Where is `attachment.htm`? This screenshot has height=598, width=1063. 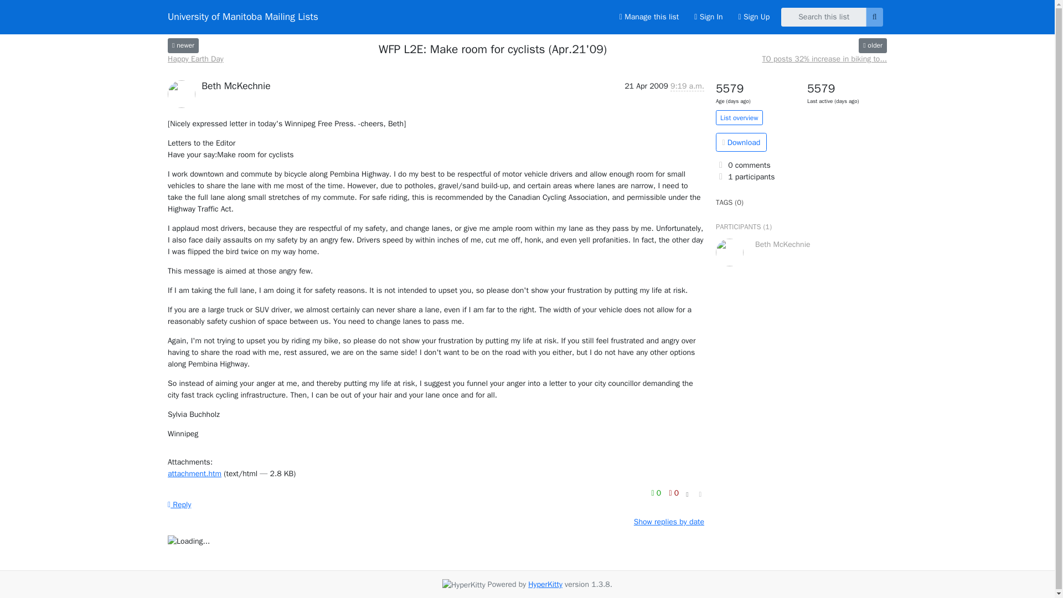
attachment.htm is located at coordinates (194, 473).